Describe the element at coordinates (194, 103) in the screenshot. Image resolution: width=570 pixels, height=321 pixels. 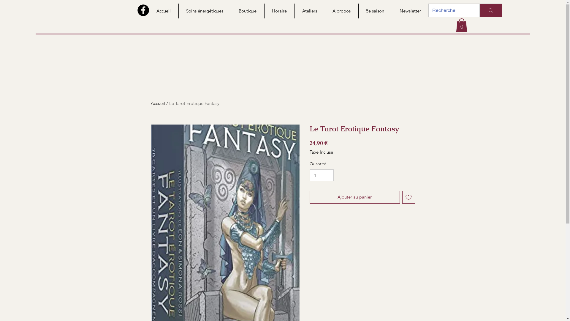
I see `Le Tarot Erotique Fantasy` at that location.